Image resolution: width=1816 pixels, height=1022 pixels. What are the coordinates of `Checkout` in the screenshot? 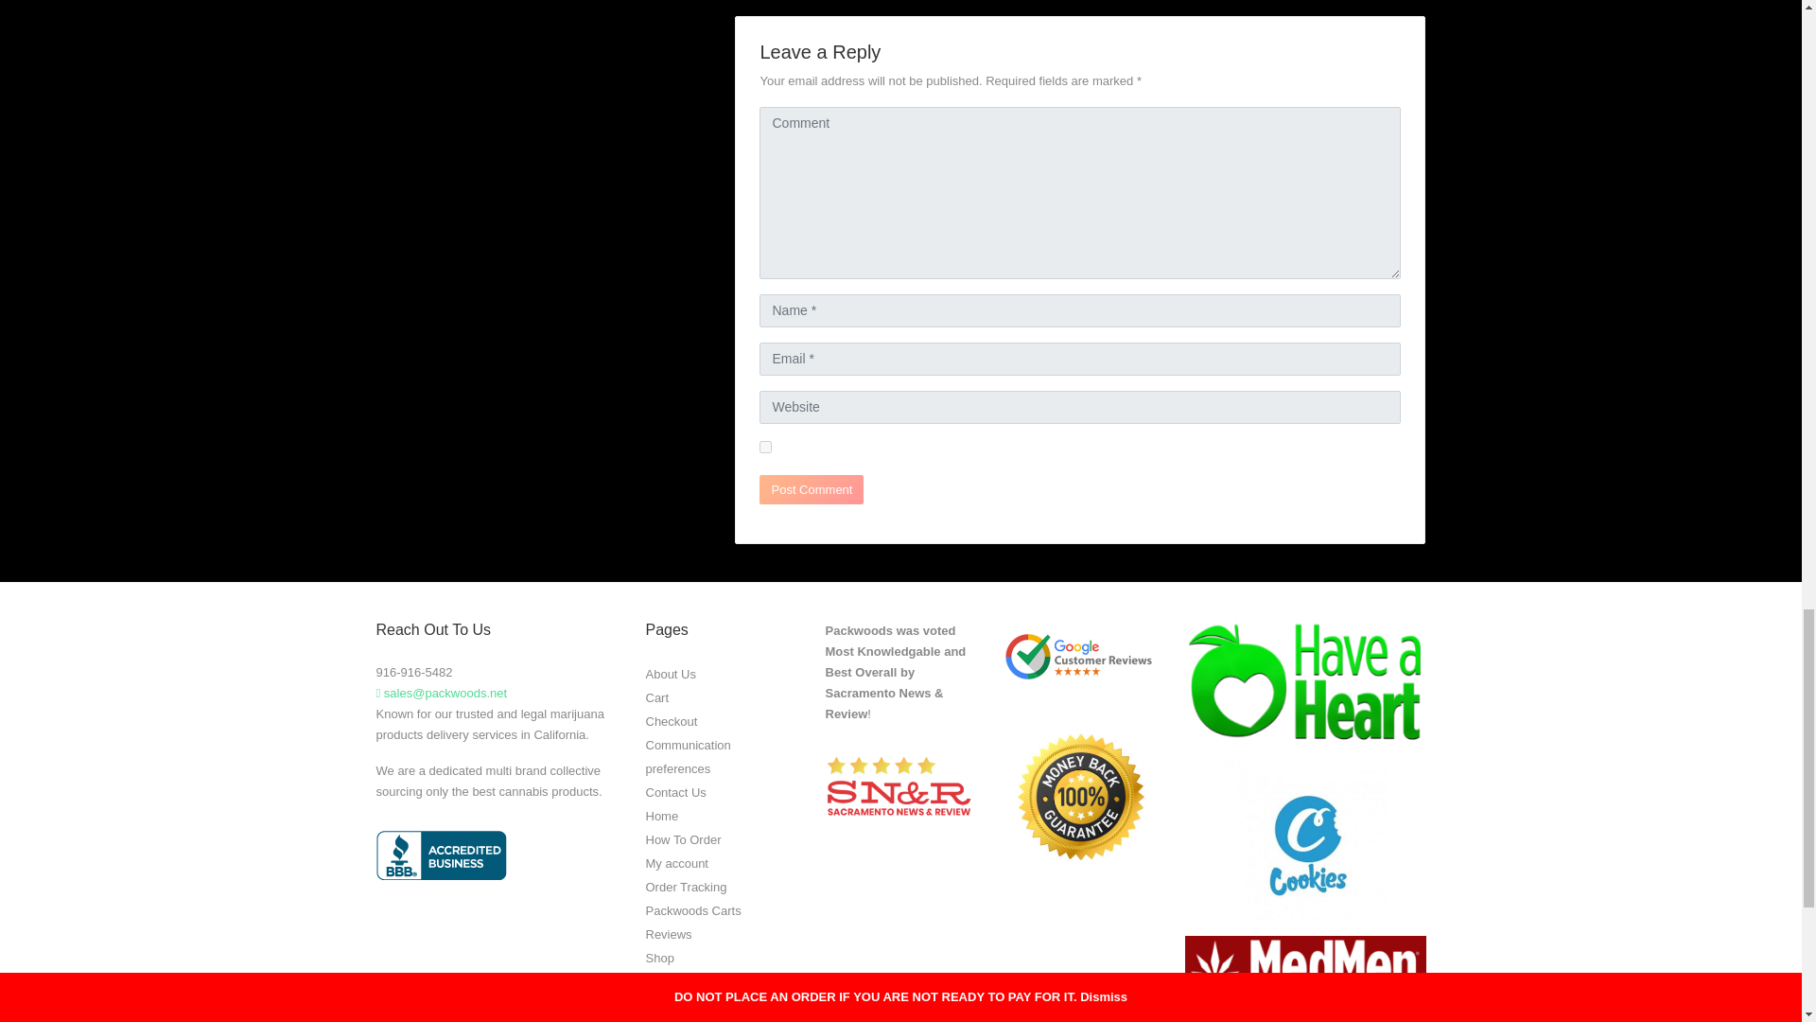 It's located at (671, 719).